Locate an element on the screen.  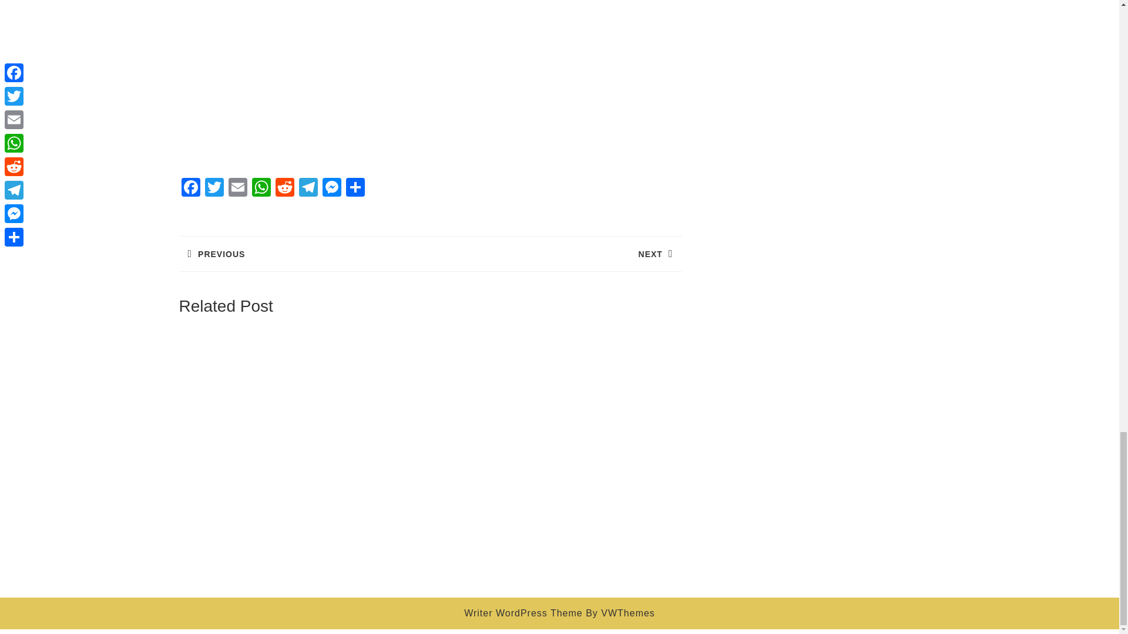
Twitter is located at coordinates (214, 189).